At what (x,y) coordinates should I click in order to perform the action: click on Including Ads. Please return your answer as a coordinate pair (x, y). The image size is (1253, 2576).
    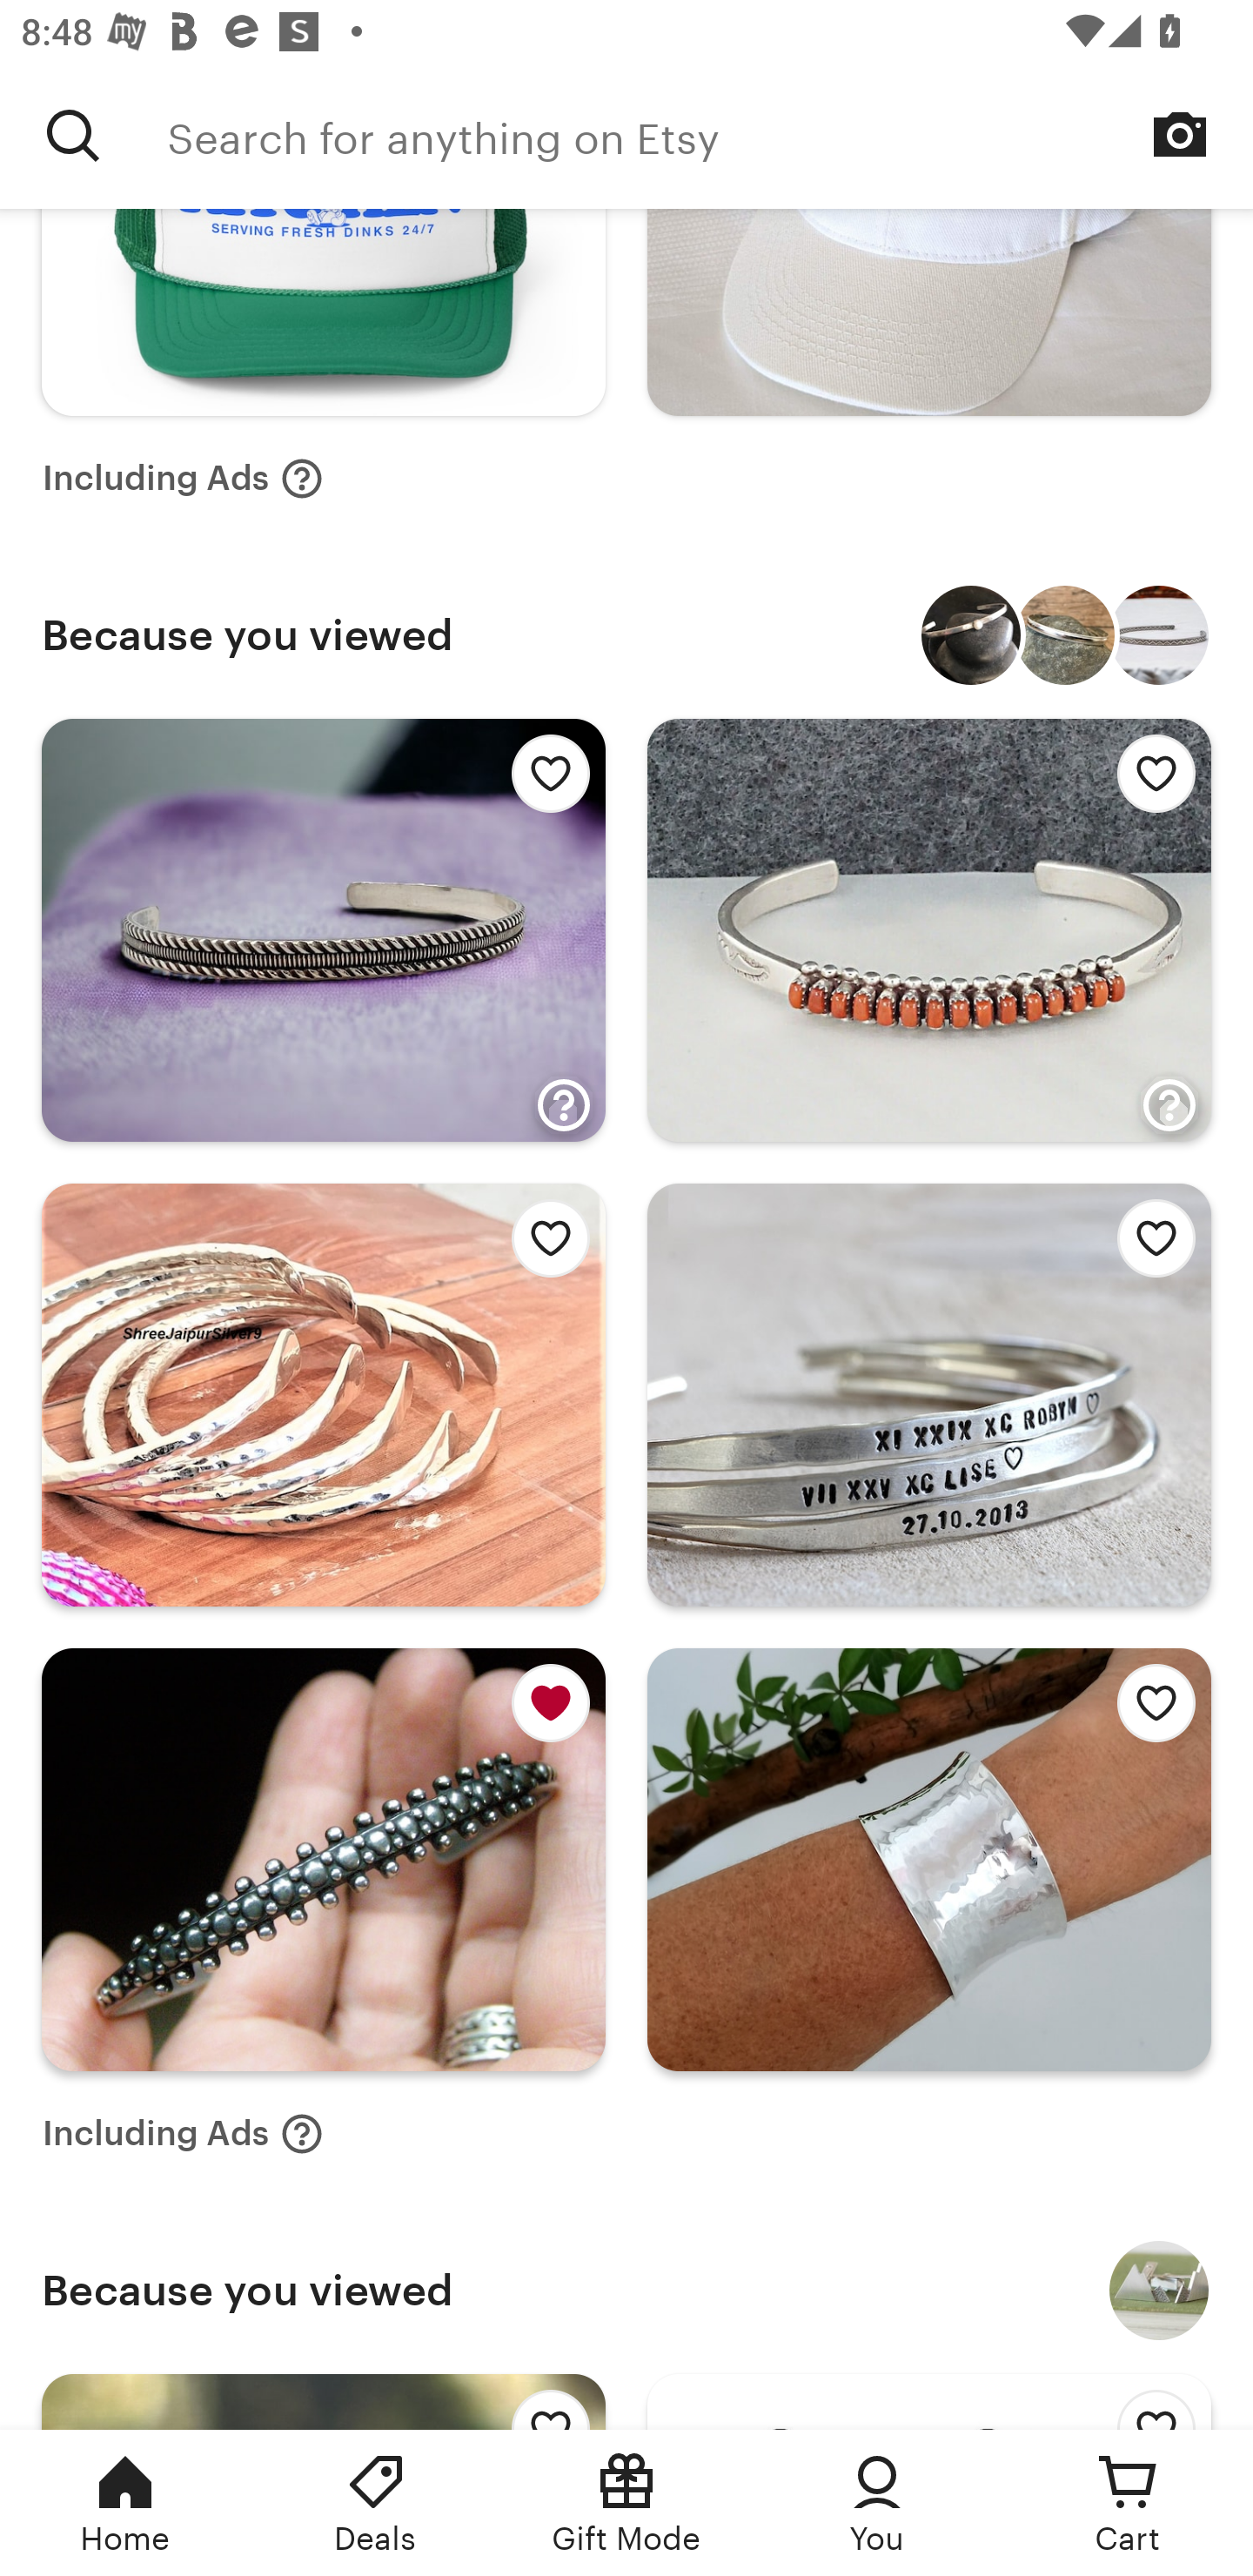
    Looking at the image, I should click on (183, 477).